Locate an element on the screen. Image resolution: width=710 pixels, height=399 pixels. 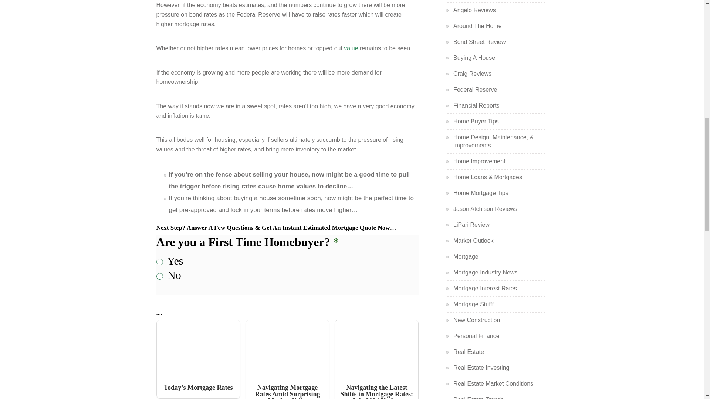
Navigating Mortgage Rates Amid Surprising Market Shifts is located at coordinates (287, 359).